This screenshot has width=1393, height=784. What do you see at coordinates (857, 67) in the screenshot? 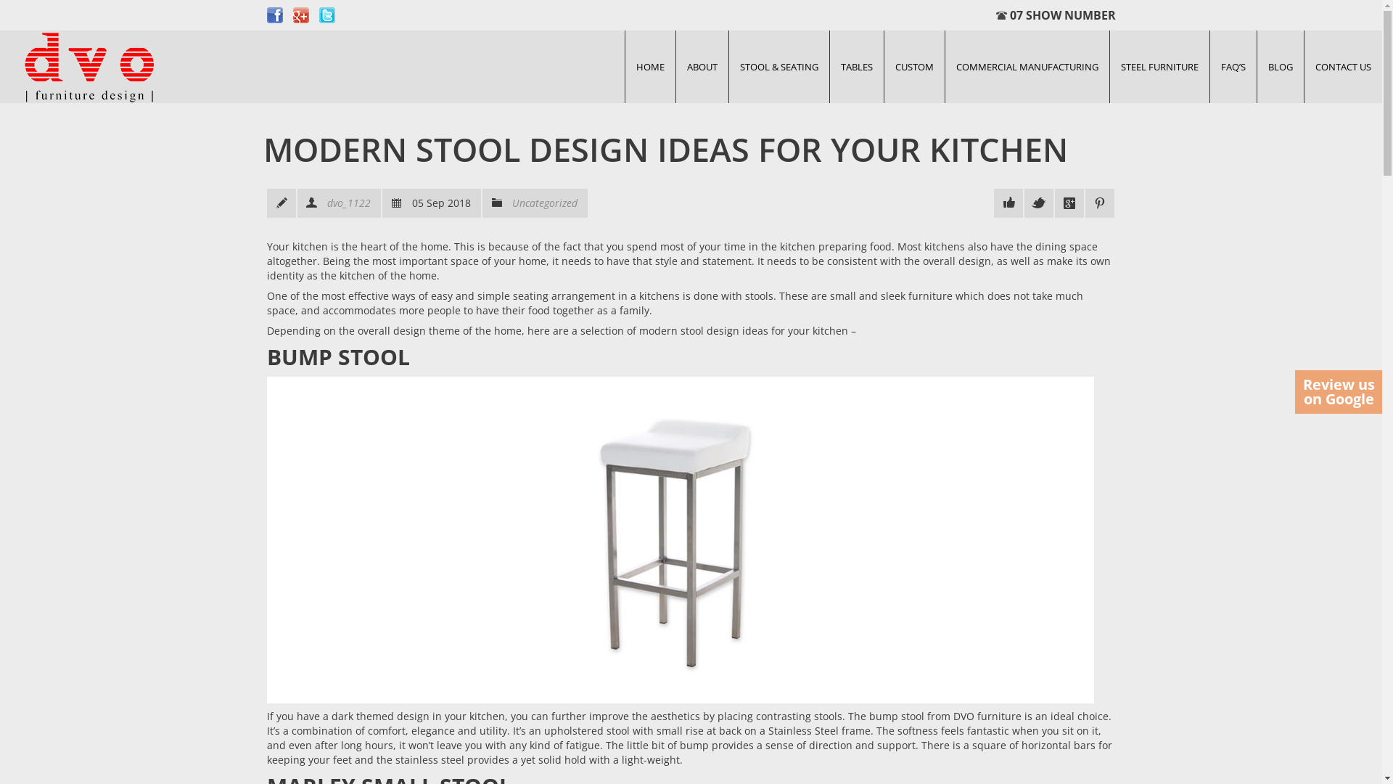
I see `TABLES` at bounding box center [857, 67].